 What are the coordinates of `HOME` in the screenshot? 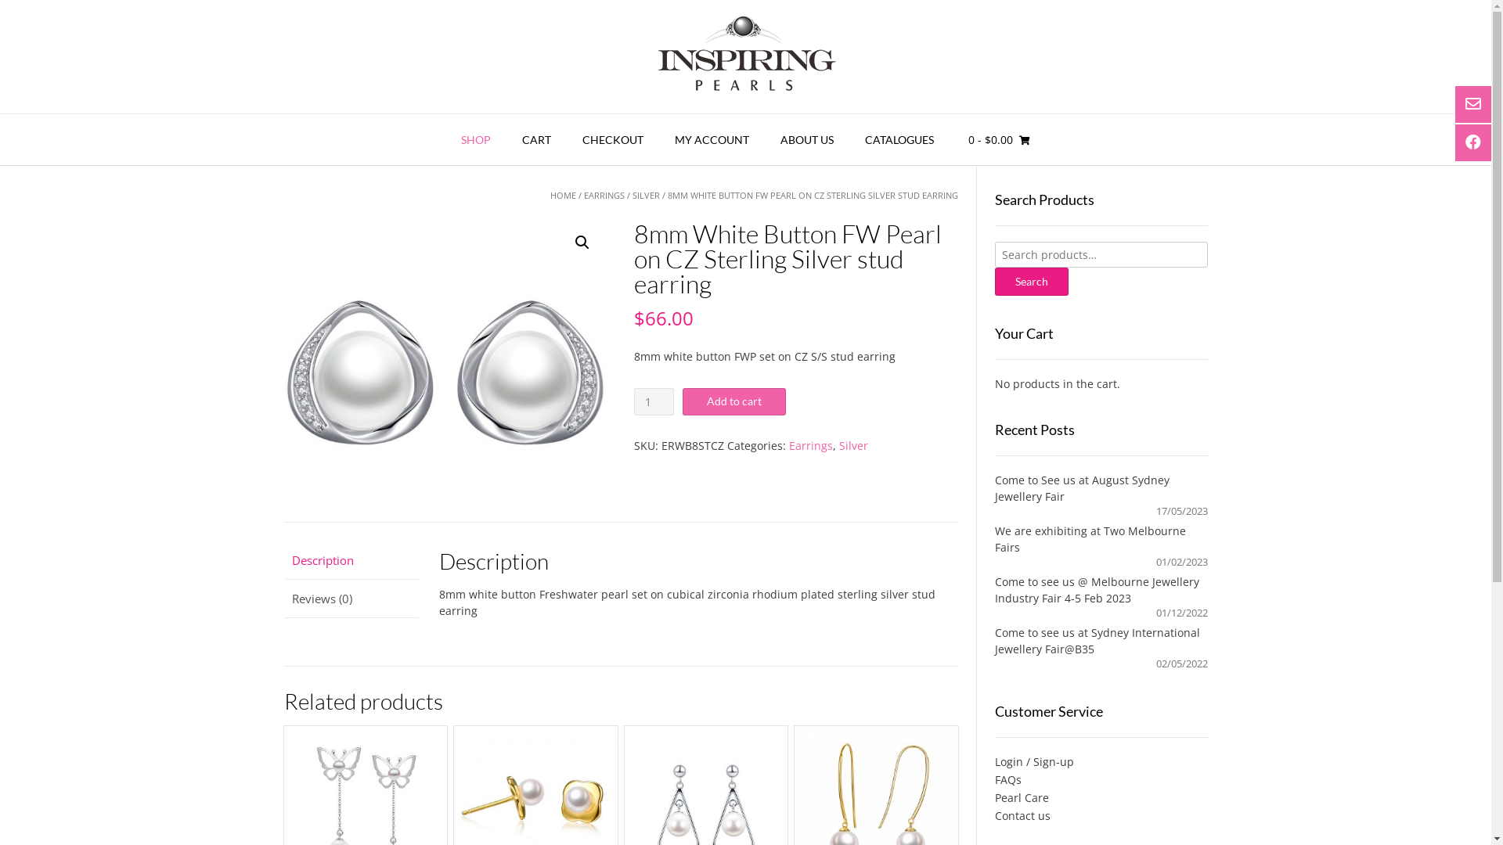 It's located at (564, 196).